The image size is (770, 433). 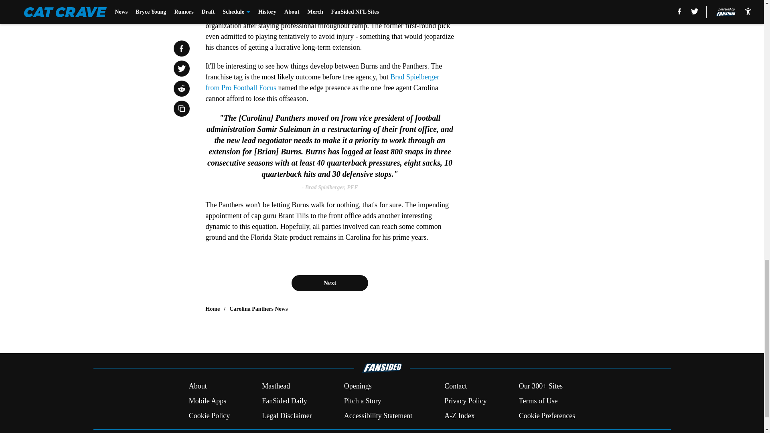 What do you see at coordinates (455, 386) in the screenshot?
I see `Contact` at bounding box center [455, 386].